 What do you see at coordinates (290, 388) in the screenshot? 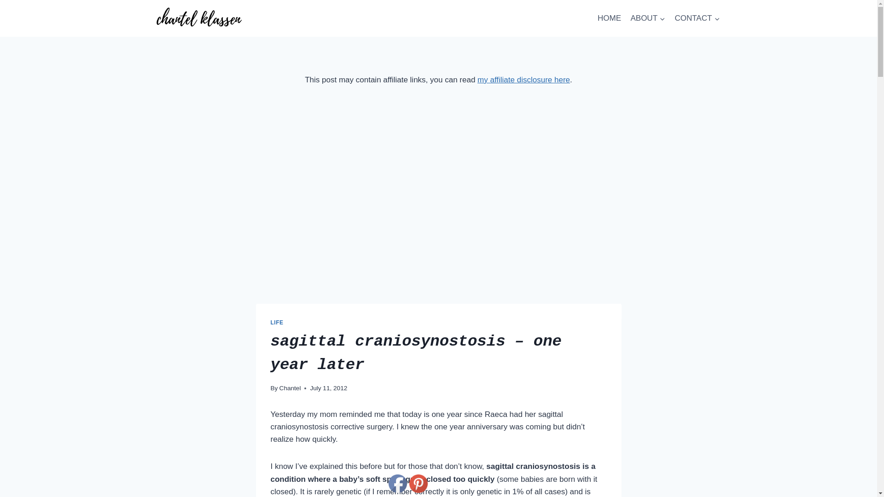
I see `Chantel` at bounding box center [290, 388].